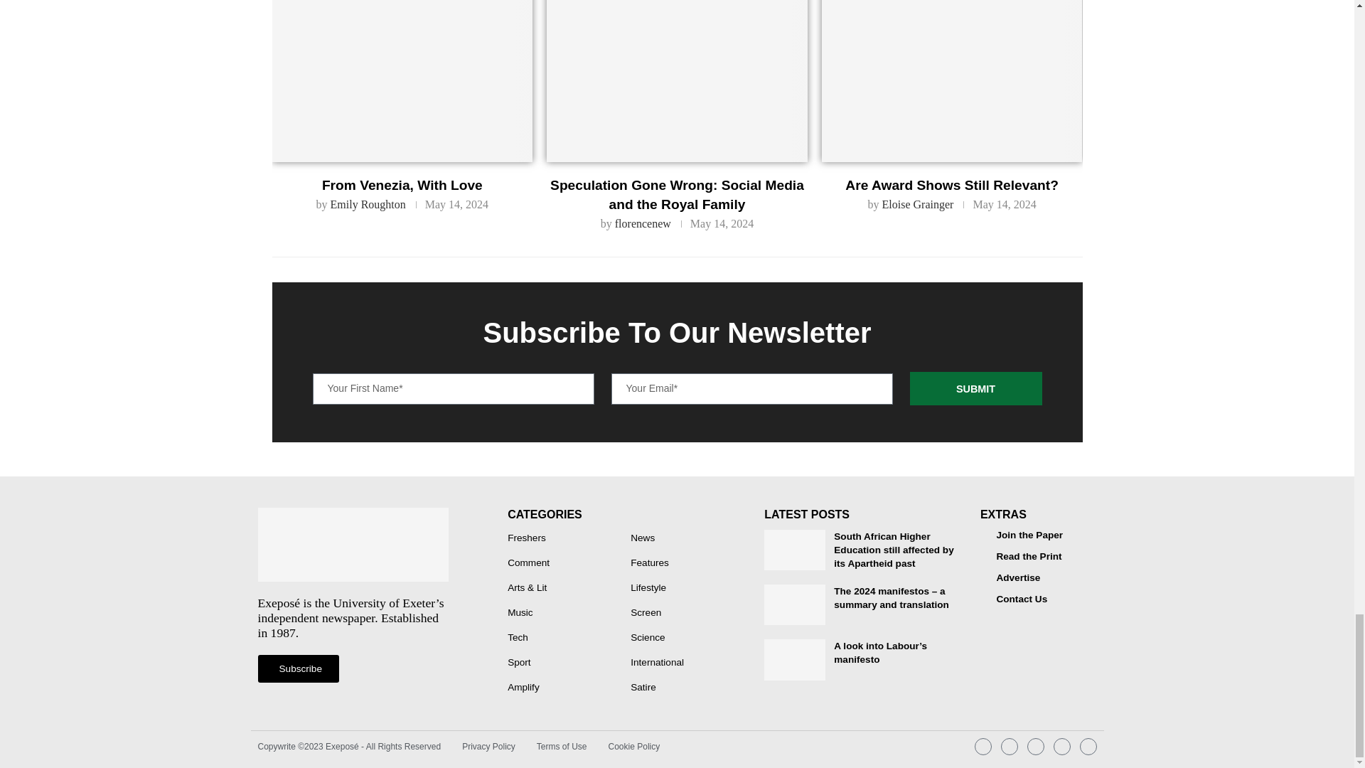  Describe the element at coordinates (677, 81) in the screenshot. I see `Speculation Gone Wrong: Social Media and the Royal Family` at that location.